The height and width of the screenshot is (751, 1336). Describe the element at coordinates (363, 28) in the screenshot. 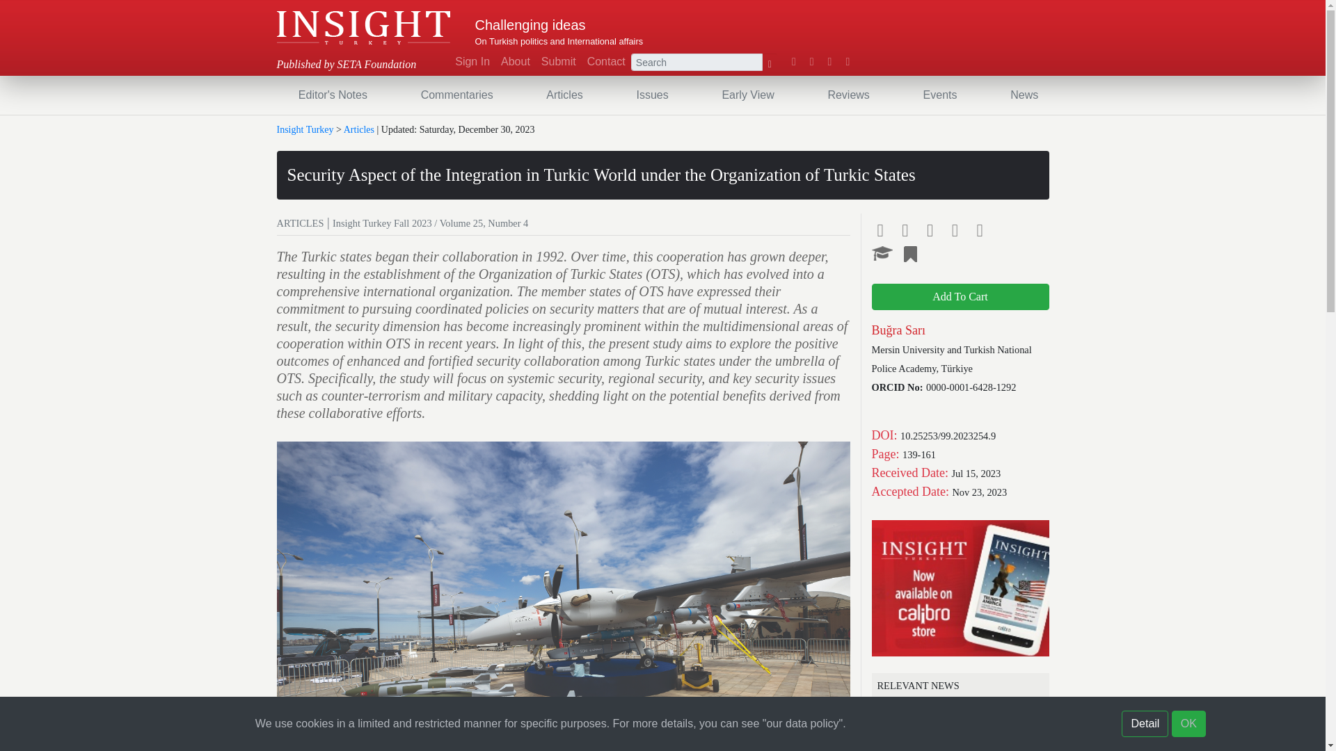

I see `Insight Turkey` at that location.